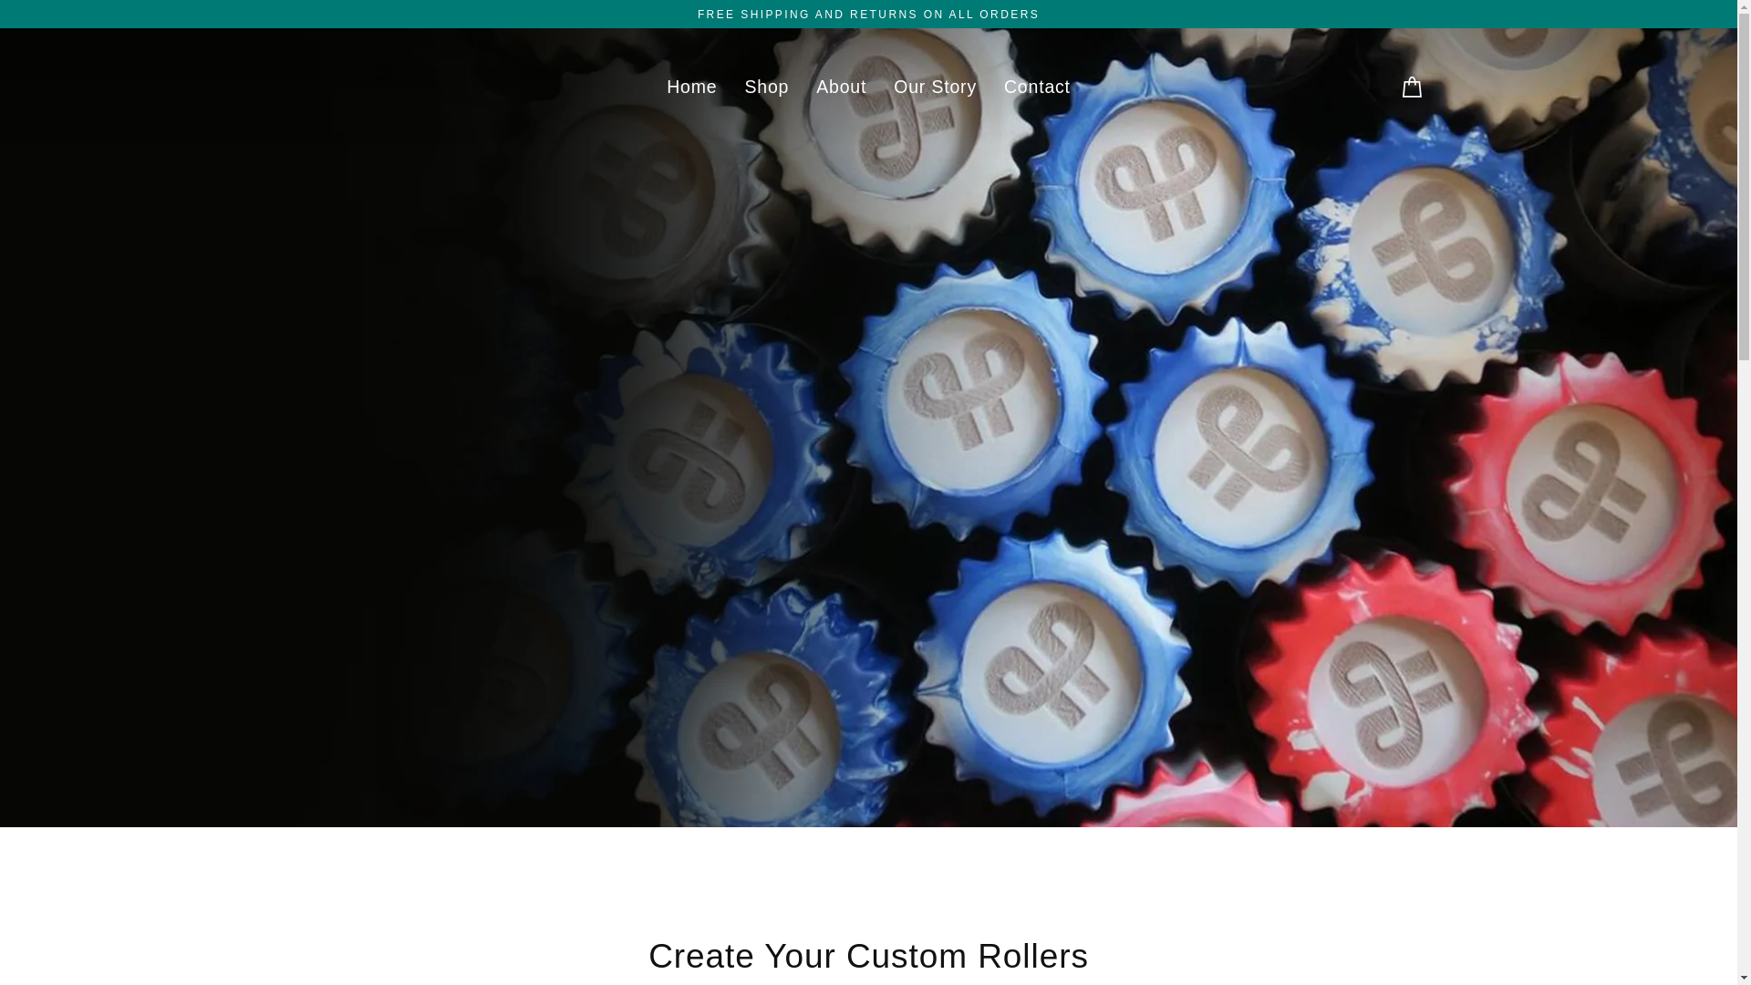 The height and width of the screenshot is (985, 1751). I want to click on Contact, so click(1037, 88).